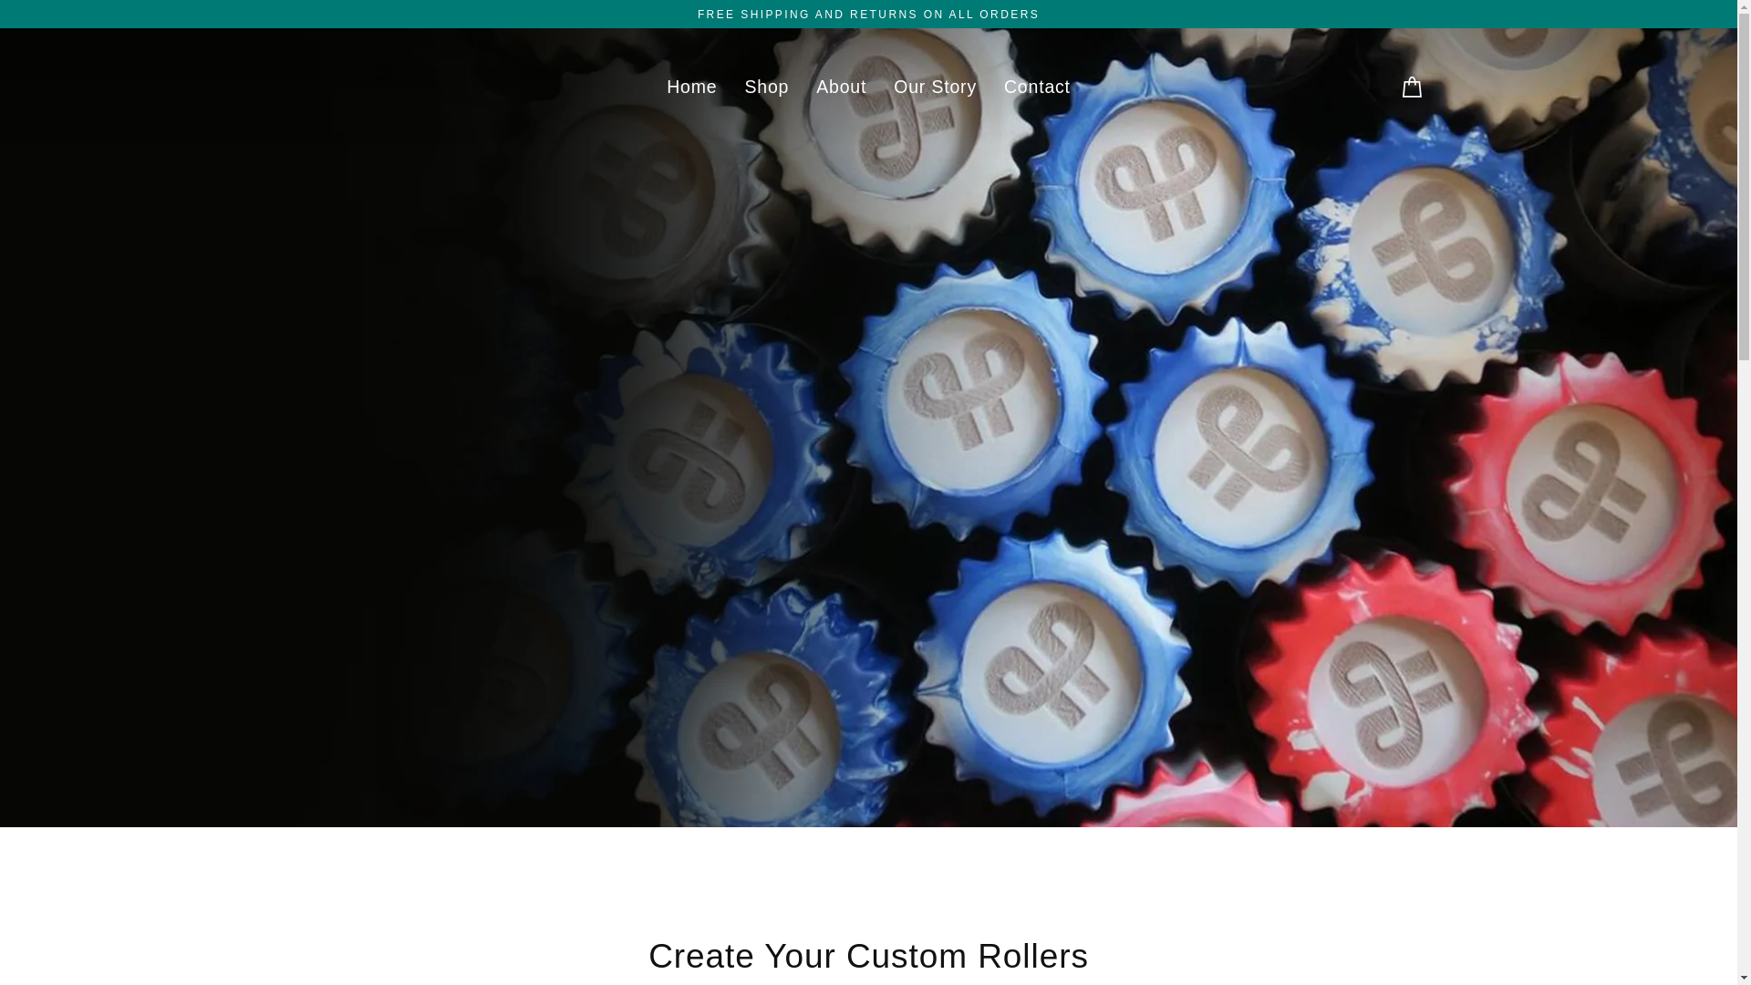 The height and width of the screenshot is (985, 1751). I want to click on Contact, so click(1037, 88).